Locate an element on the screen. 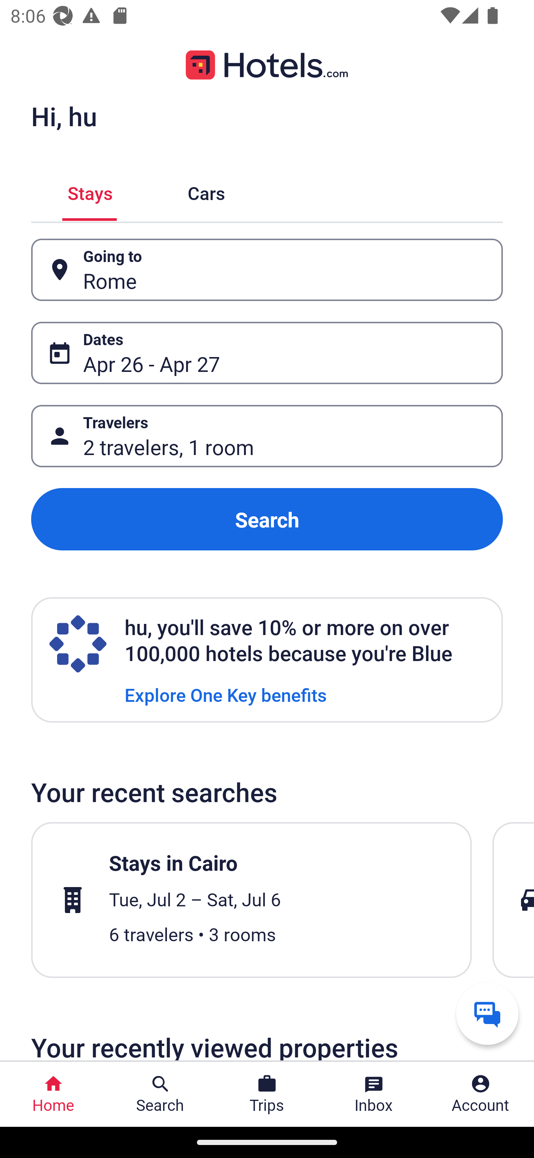 The height and width of the screenshot is (1158, 534). Hi, hu is located at coordinates (64, 116).